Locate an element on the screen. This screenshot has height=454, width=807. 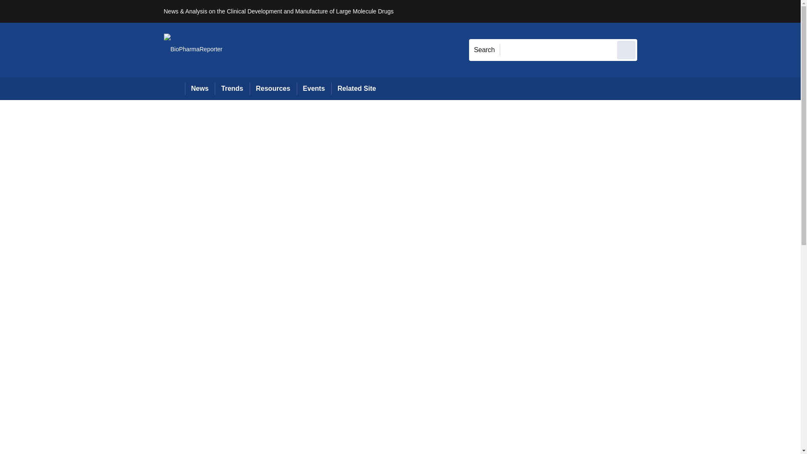
Sign out is located at coordinates (651, 11).